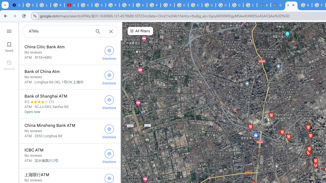  What do you see at coordinates (291, 5) in the screenshot?
I see `ATMs - Google Maps` at bounding box center [291, 5].